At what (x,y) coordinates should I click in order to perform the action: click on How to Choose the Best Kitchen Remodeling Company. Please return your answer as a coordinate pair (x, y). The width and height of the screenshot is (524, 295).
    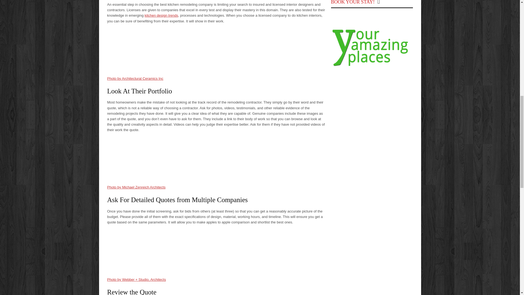
    Looking at the image, I should click on (216, 251).